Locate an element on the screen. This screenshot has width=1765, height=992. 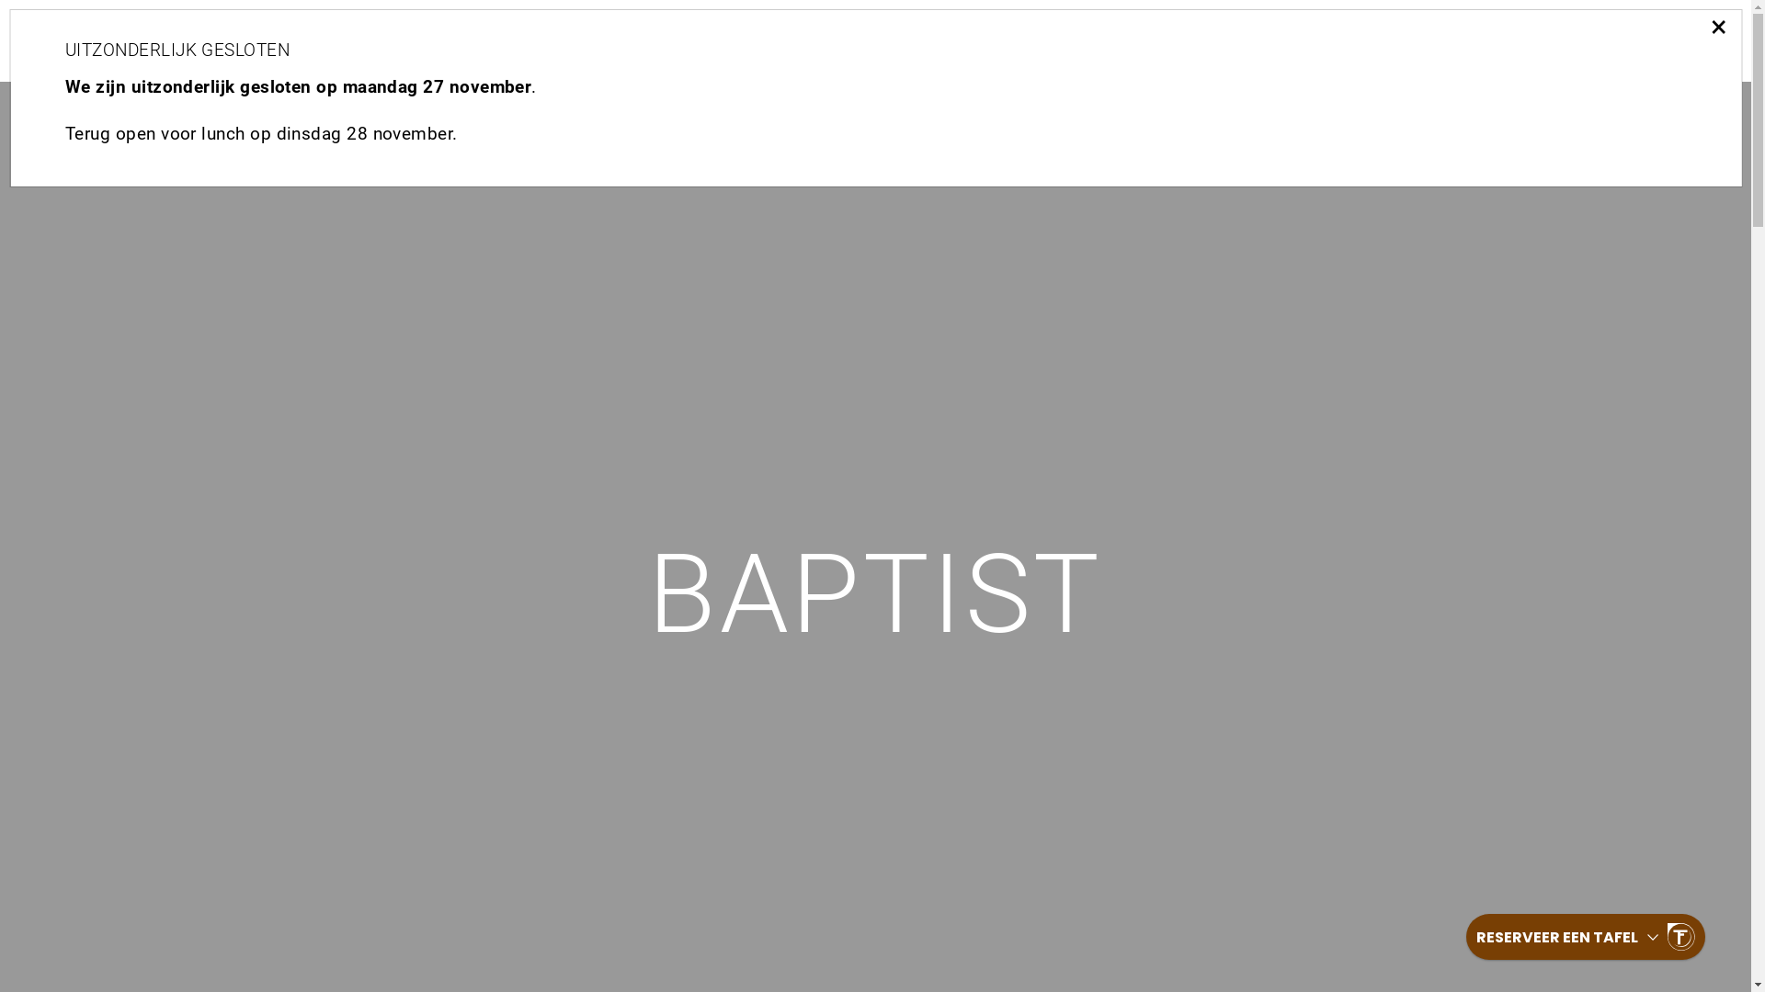
CADEAUBON is located at coordinates (1266, 44).